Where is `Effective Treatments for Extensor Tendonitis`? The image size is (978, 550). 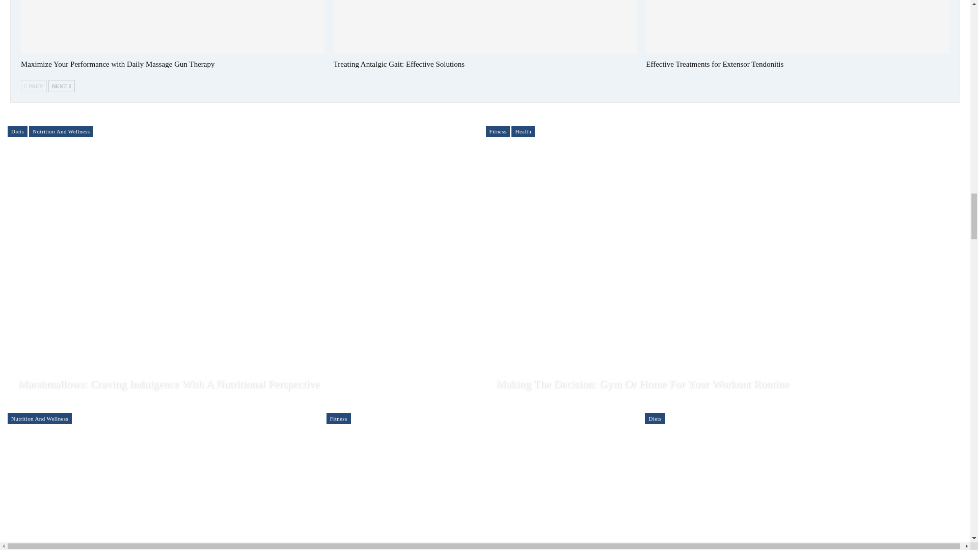
Effective Treatments for Extensor Tendonitis is located at coordinates (798, 26).